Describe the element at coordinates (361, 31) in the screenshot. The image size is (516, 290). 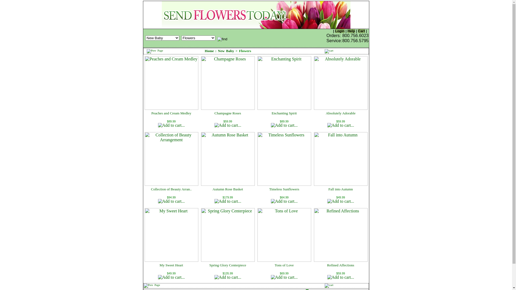
I see `Cart` at that location.